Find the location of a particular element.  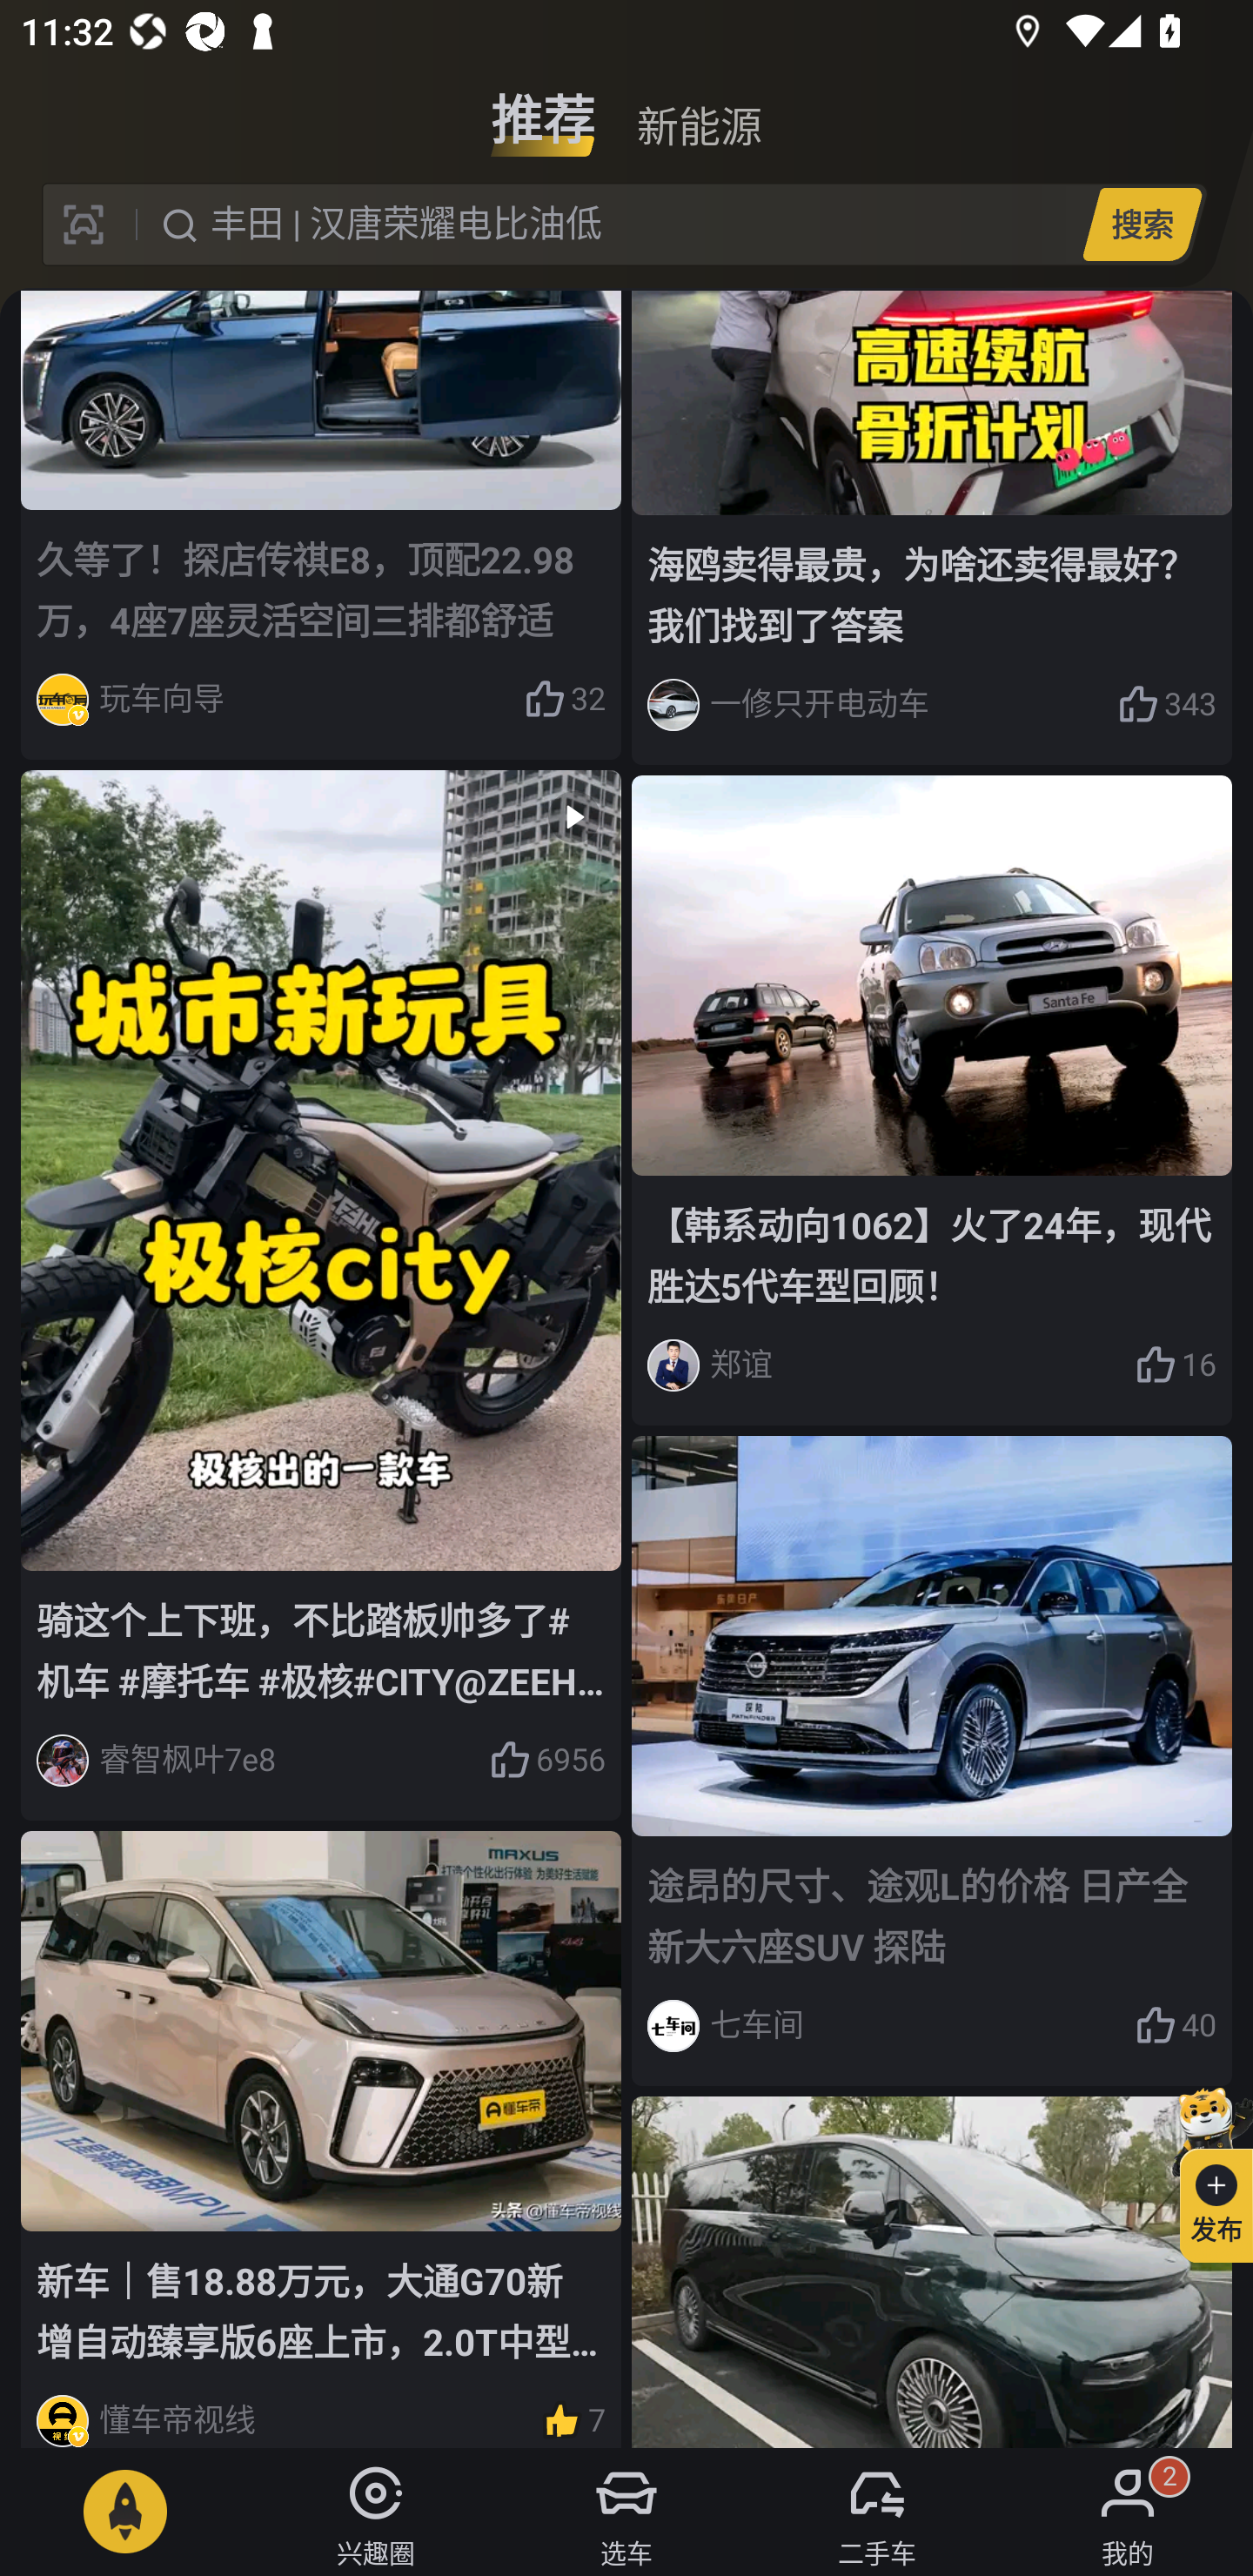

搜索 is located at coordinates (1142, 224).